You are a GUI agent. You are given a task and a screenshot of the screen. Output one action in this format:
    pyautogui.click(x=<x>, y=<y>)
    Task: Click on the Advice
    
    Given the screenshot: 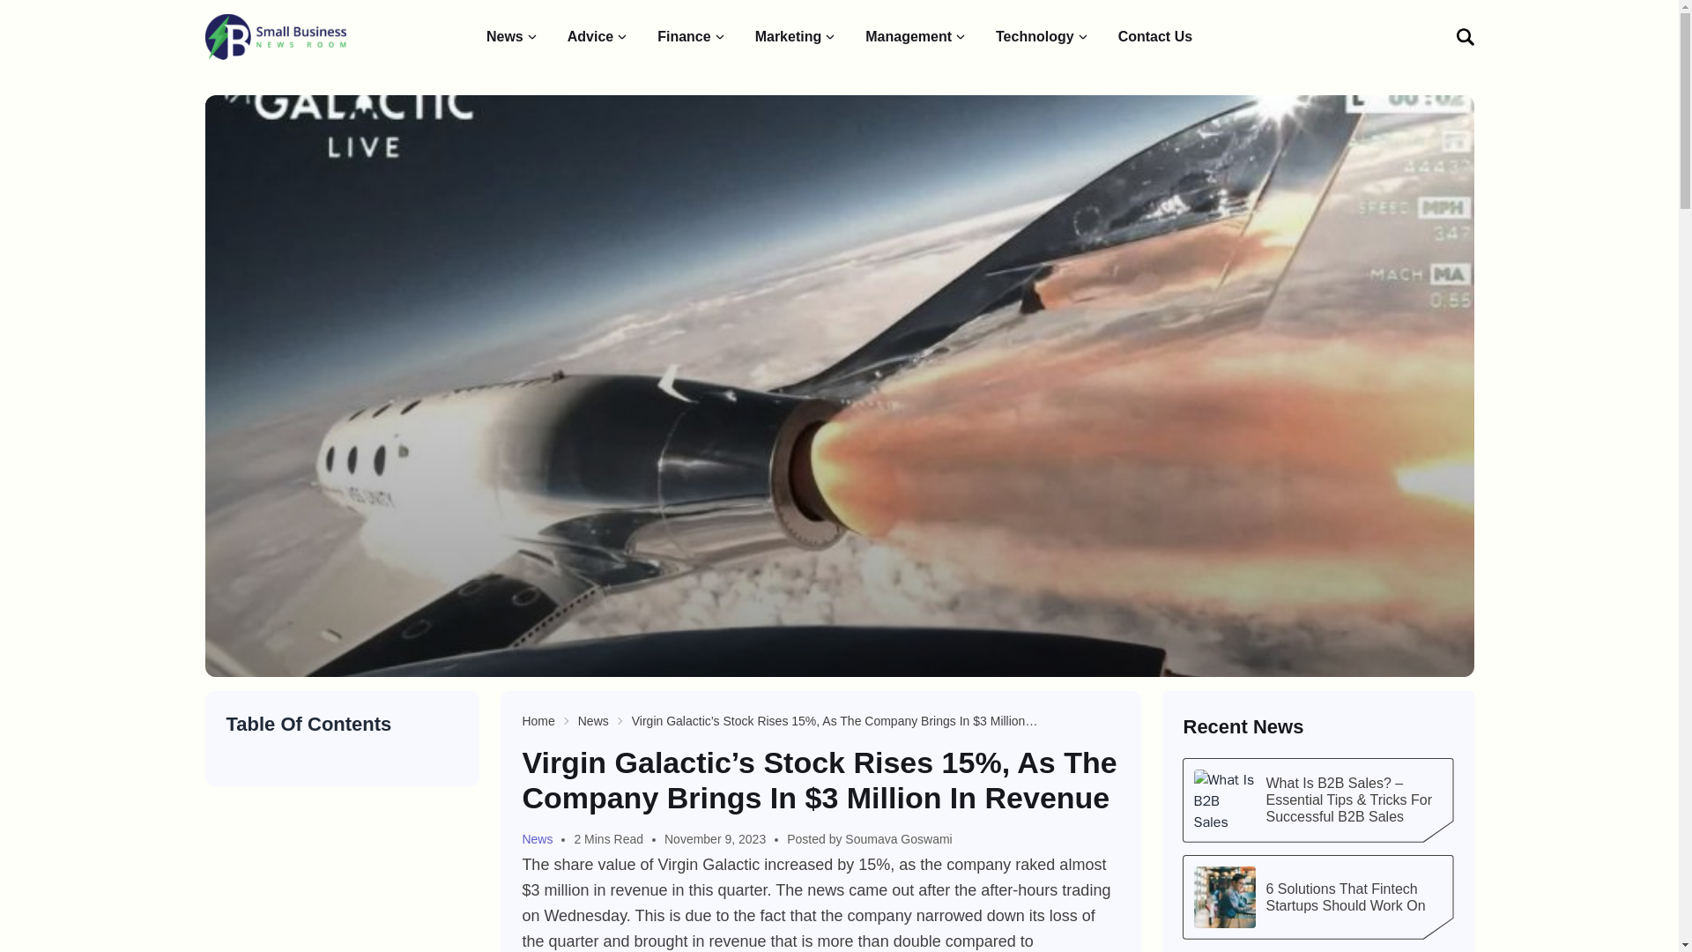 What is the action you would take?
    pyautogui.click(x=597, y=37)
    